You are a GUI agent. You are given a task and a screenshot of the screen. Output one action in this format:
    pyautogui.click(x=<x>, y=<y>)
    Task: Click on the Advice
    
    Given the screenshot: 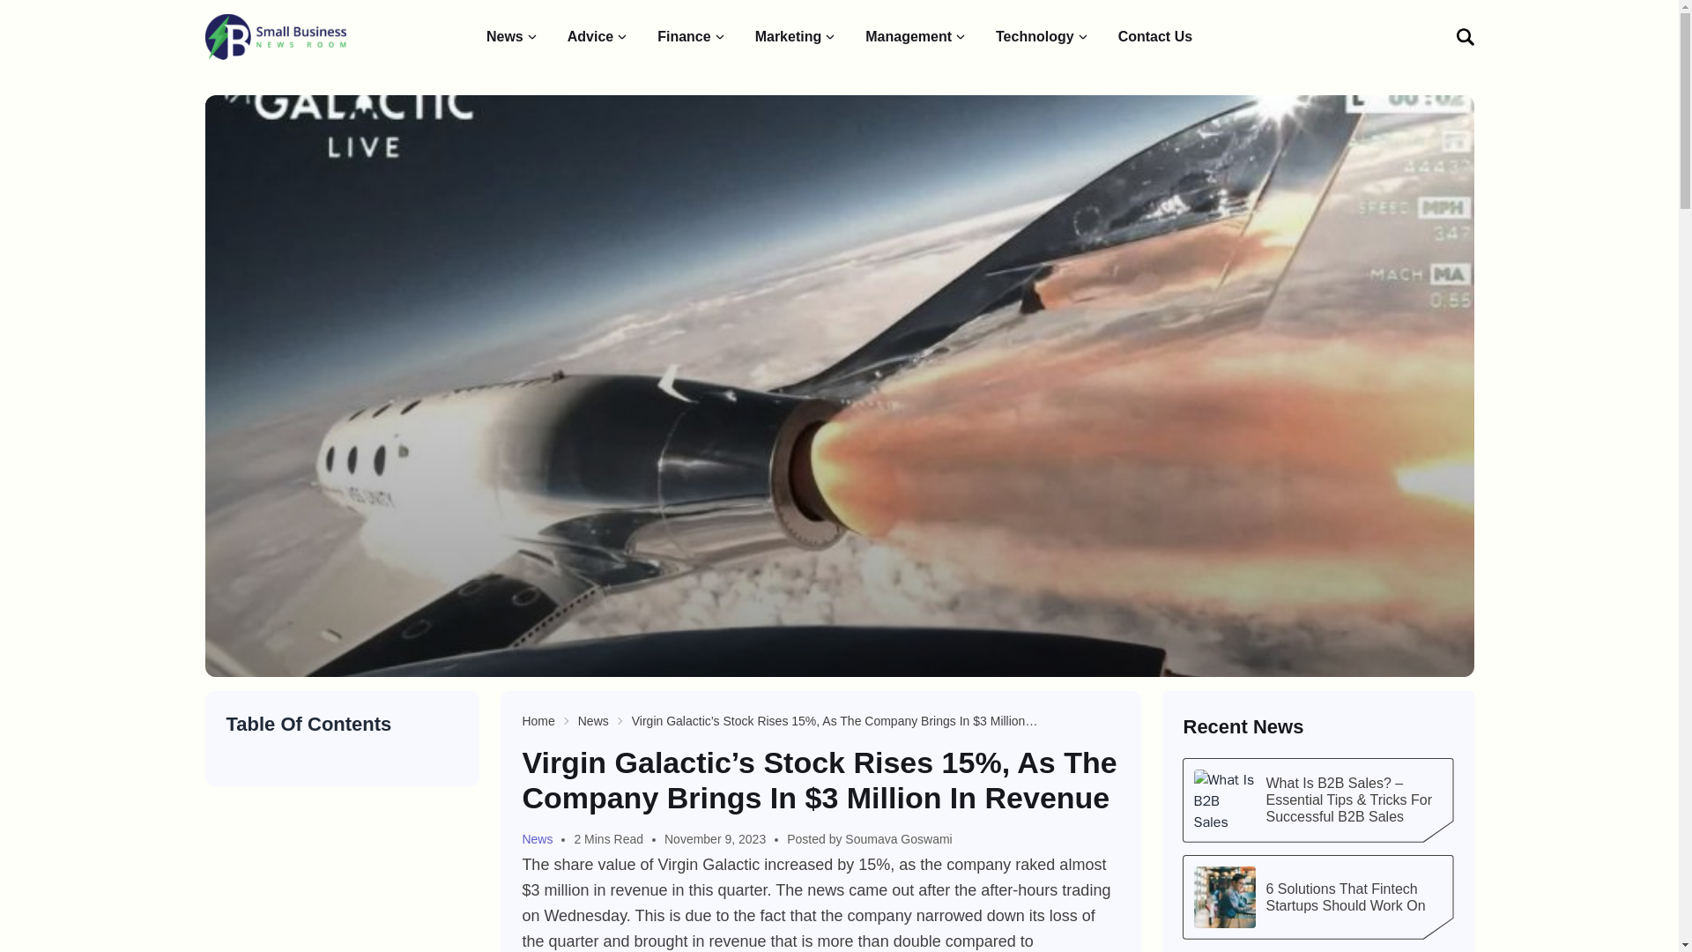 What is the action you would take?
    pyautogui.click(x=597, y=37)
    